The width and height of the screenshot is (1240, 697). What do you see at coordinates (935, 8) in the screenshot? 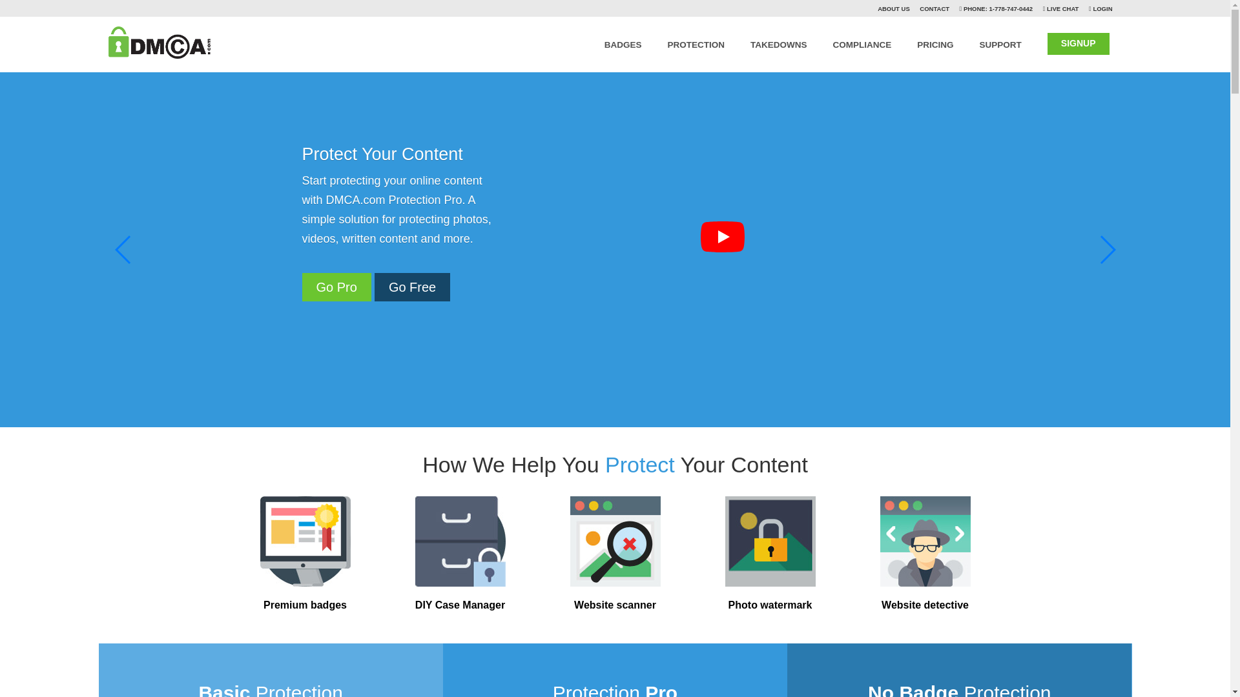
I see `CONTACT` at bounding box center [935, 8].